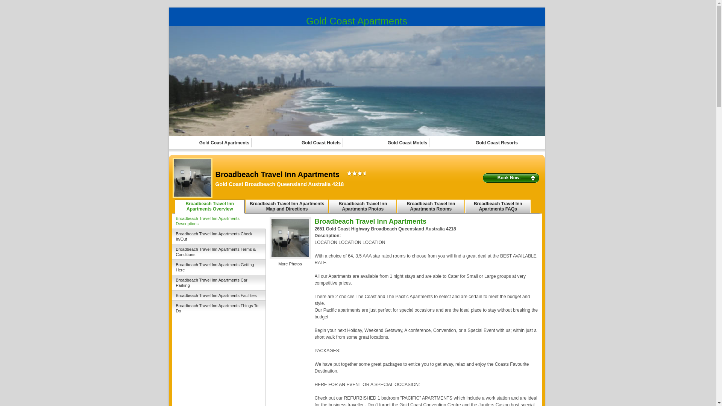  I want to click on Broadbeach Travel Inn Apartments Car Parking, so click(219, 283).